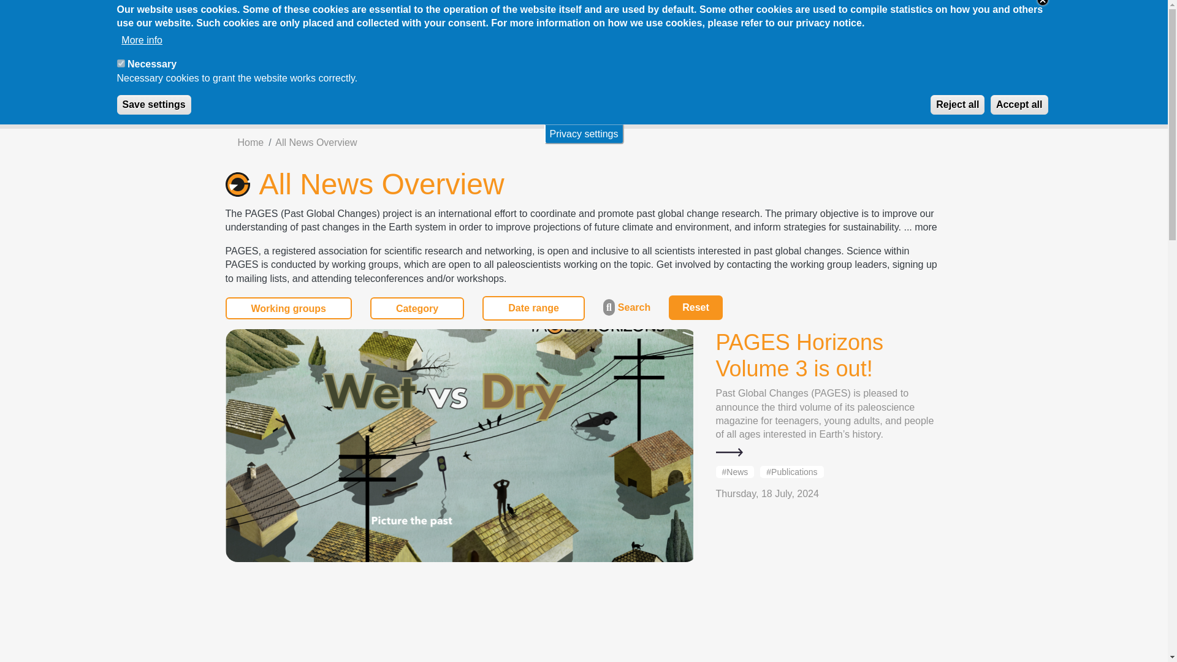 The image size is (1177, 662). What do you see at coordinates (1019, 104) in the screenshot?
I see `Accept all` at bounding box center [1019, 104].